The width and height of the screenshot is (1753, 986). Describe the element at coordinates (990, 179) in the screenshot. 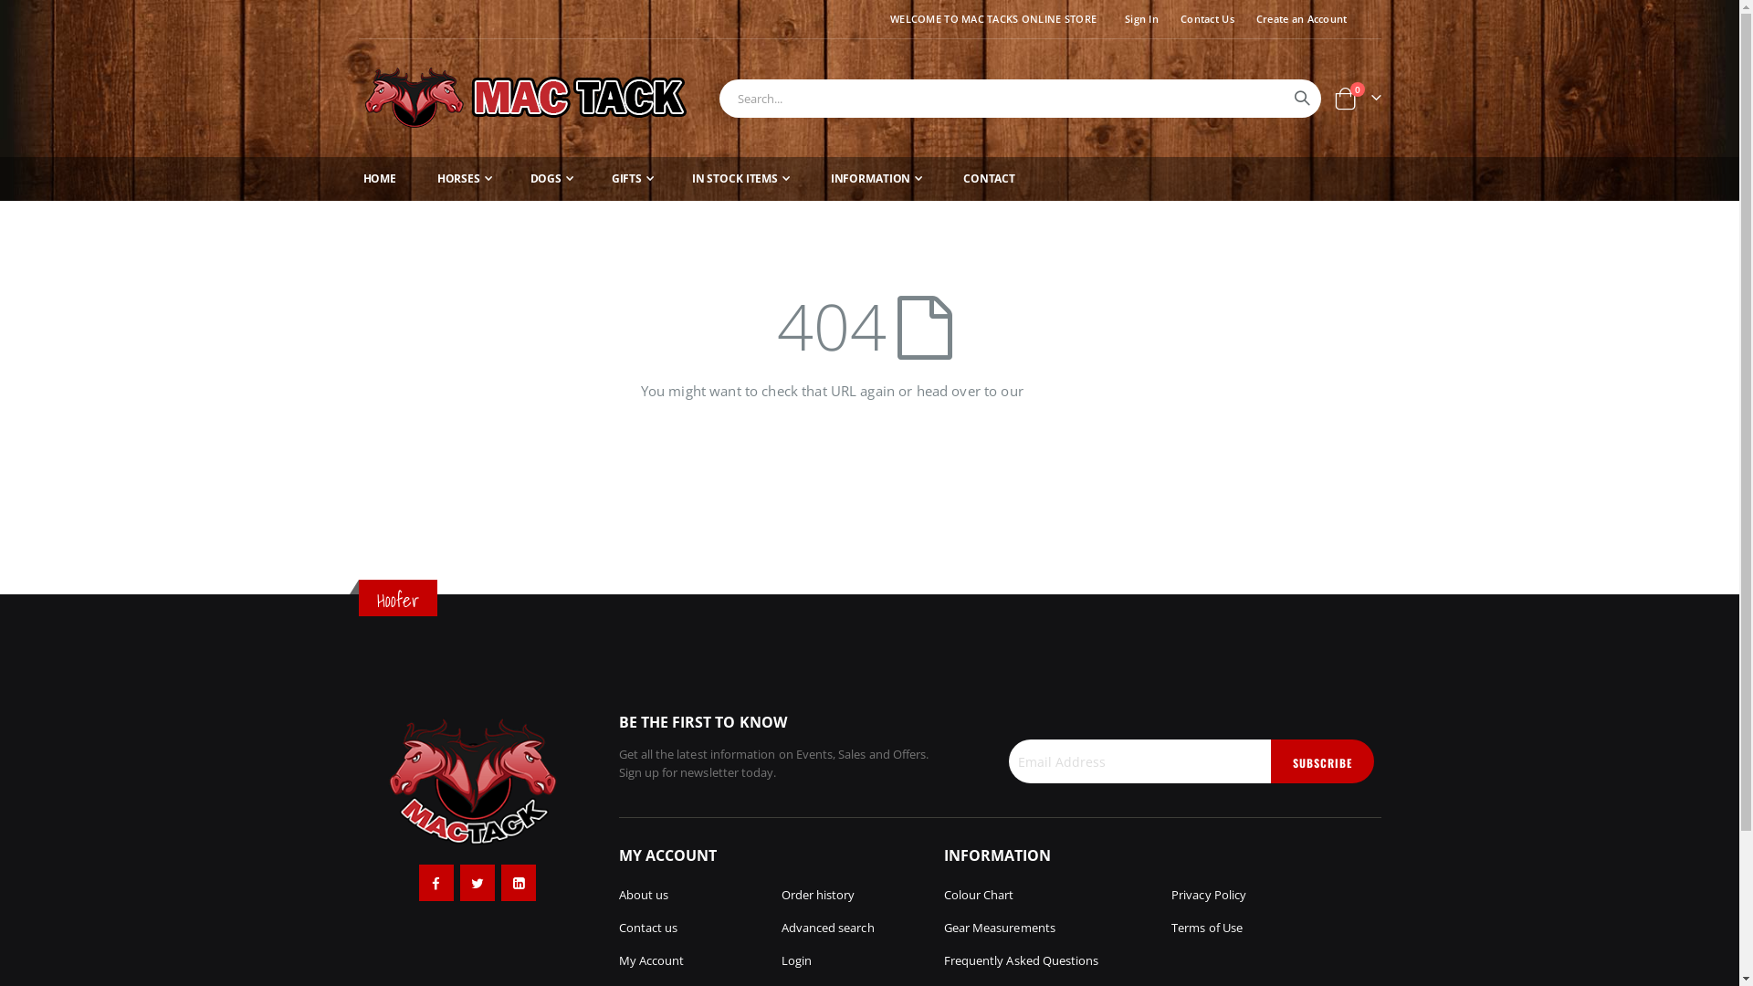

I see `CONTACT` at that location.